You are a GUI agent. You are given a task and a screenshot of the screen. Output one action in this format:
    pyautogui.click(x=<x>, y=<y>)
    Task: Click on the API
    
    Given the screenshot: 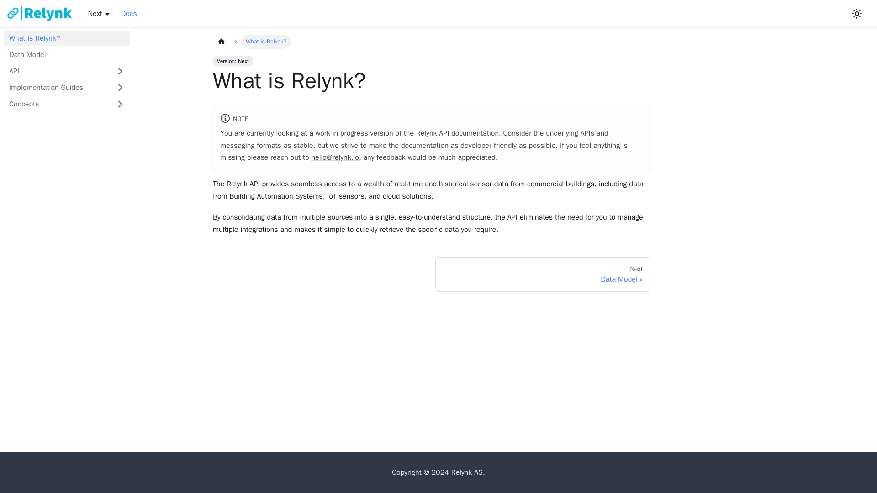 What is the action you would take?
    pyautogui.click(x=99, y=14)
    